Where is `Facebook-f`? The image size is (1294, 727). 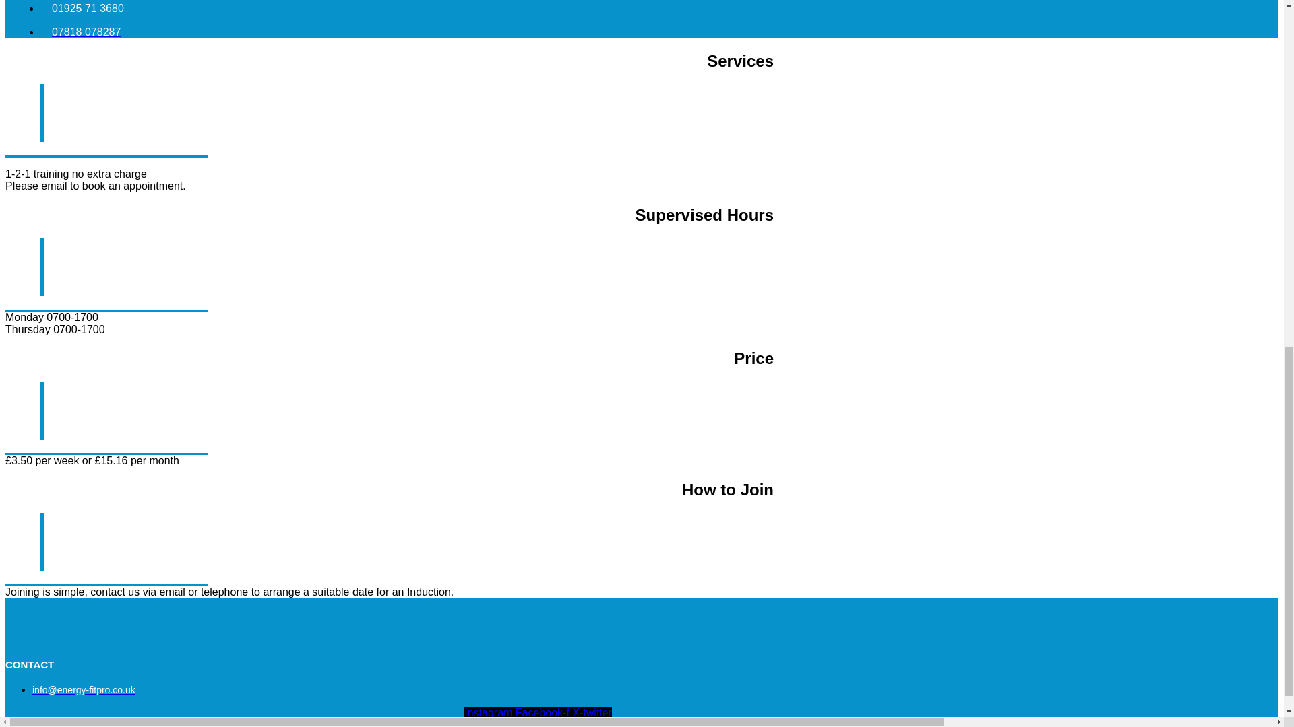 Facebook-f is located at coordinates (544, 712).